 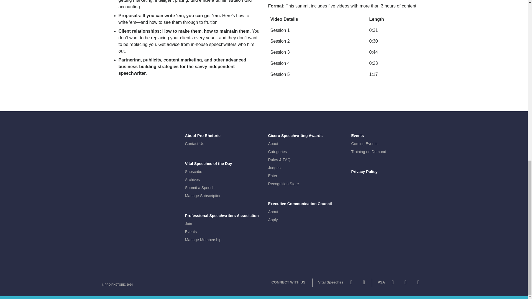 I want to click on Archives, so click(x=192, y=179).